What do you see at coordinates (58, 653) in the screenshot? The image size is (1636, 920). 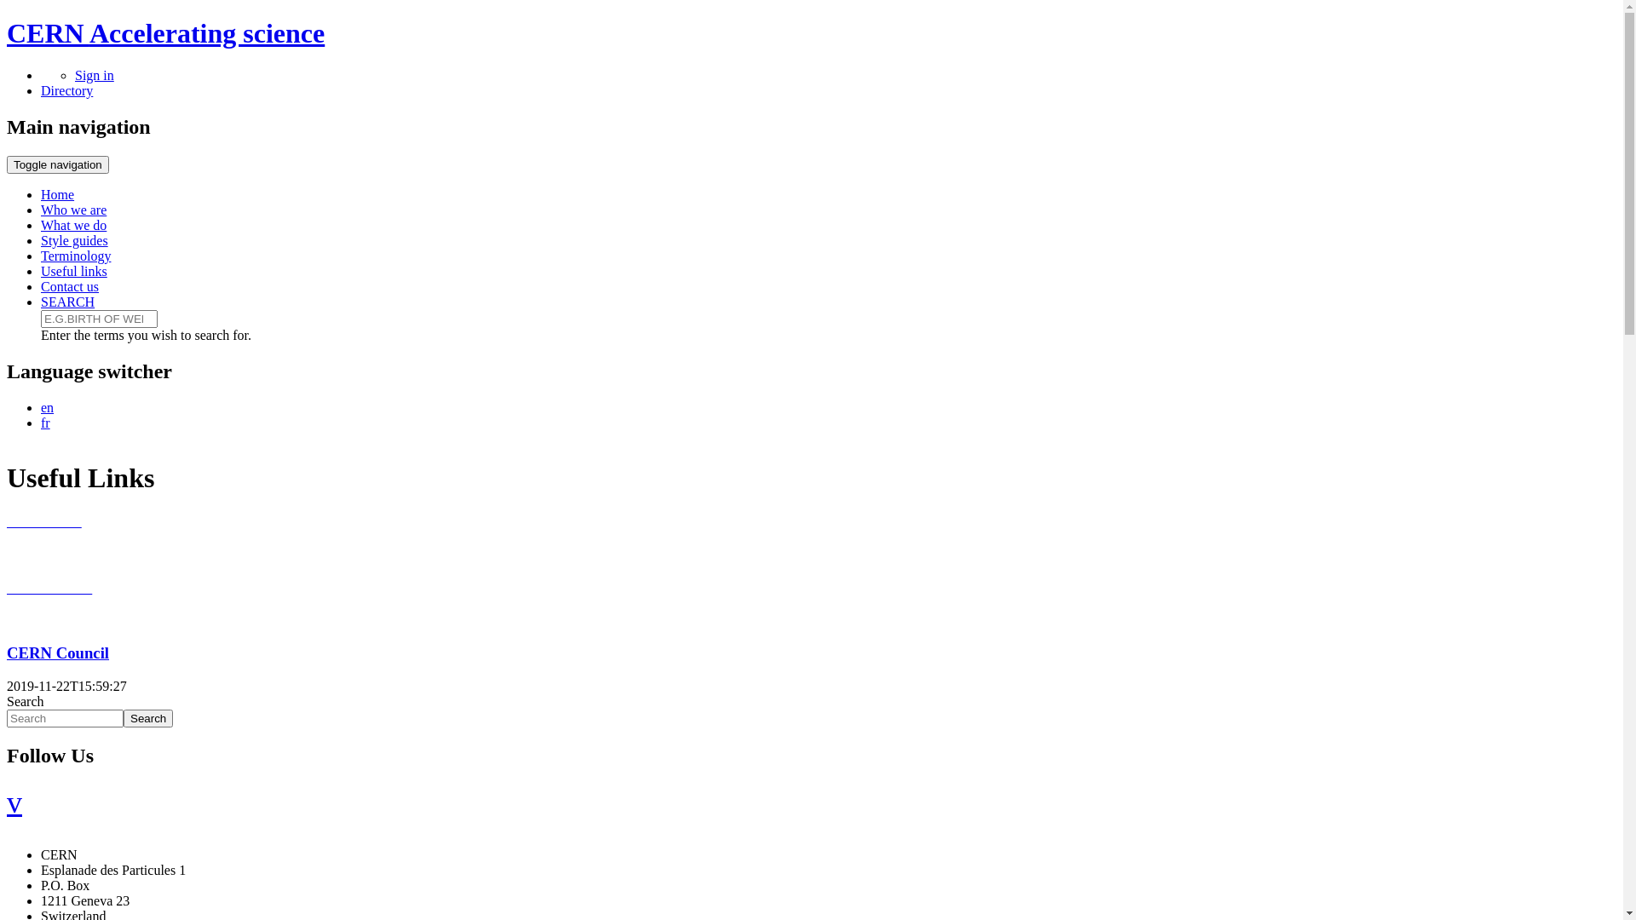 I see `CERN Council` at bounding box center [58, 653].